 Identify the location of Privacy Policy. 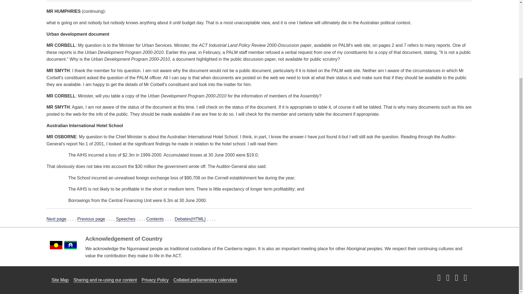
(155, 280).